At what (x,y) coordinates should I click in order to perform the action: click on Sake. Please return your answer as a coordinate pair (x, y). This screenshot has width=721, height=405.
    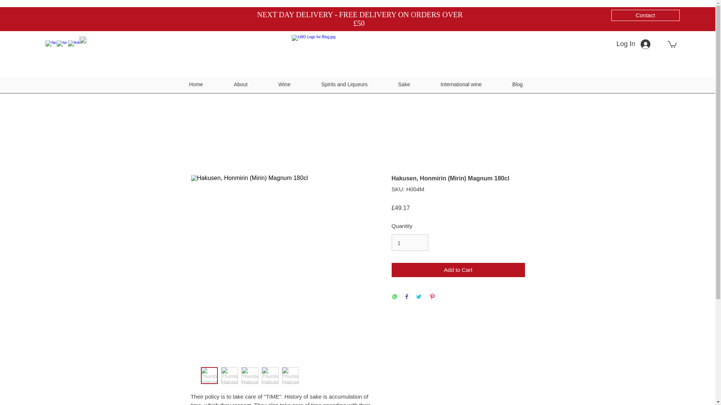
    Looking at the image, I should click on (404, 84).